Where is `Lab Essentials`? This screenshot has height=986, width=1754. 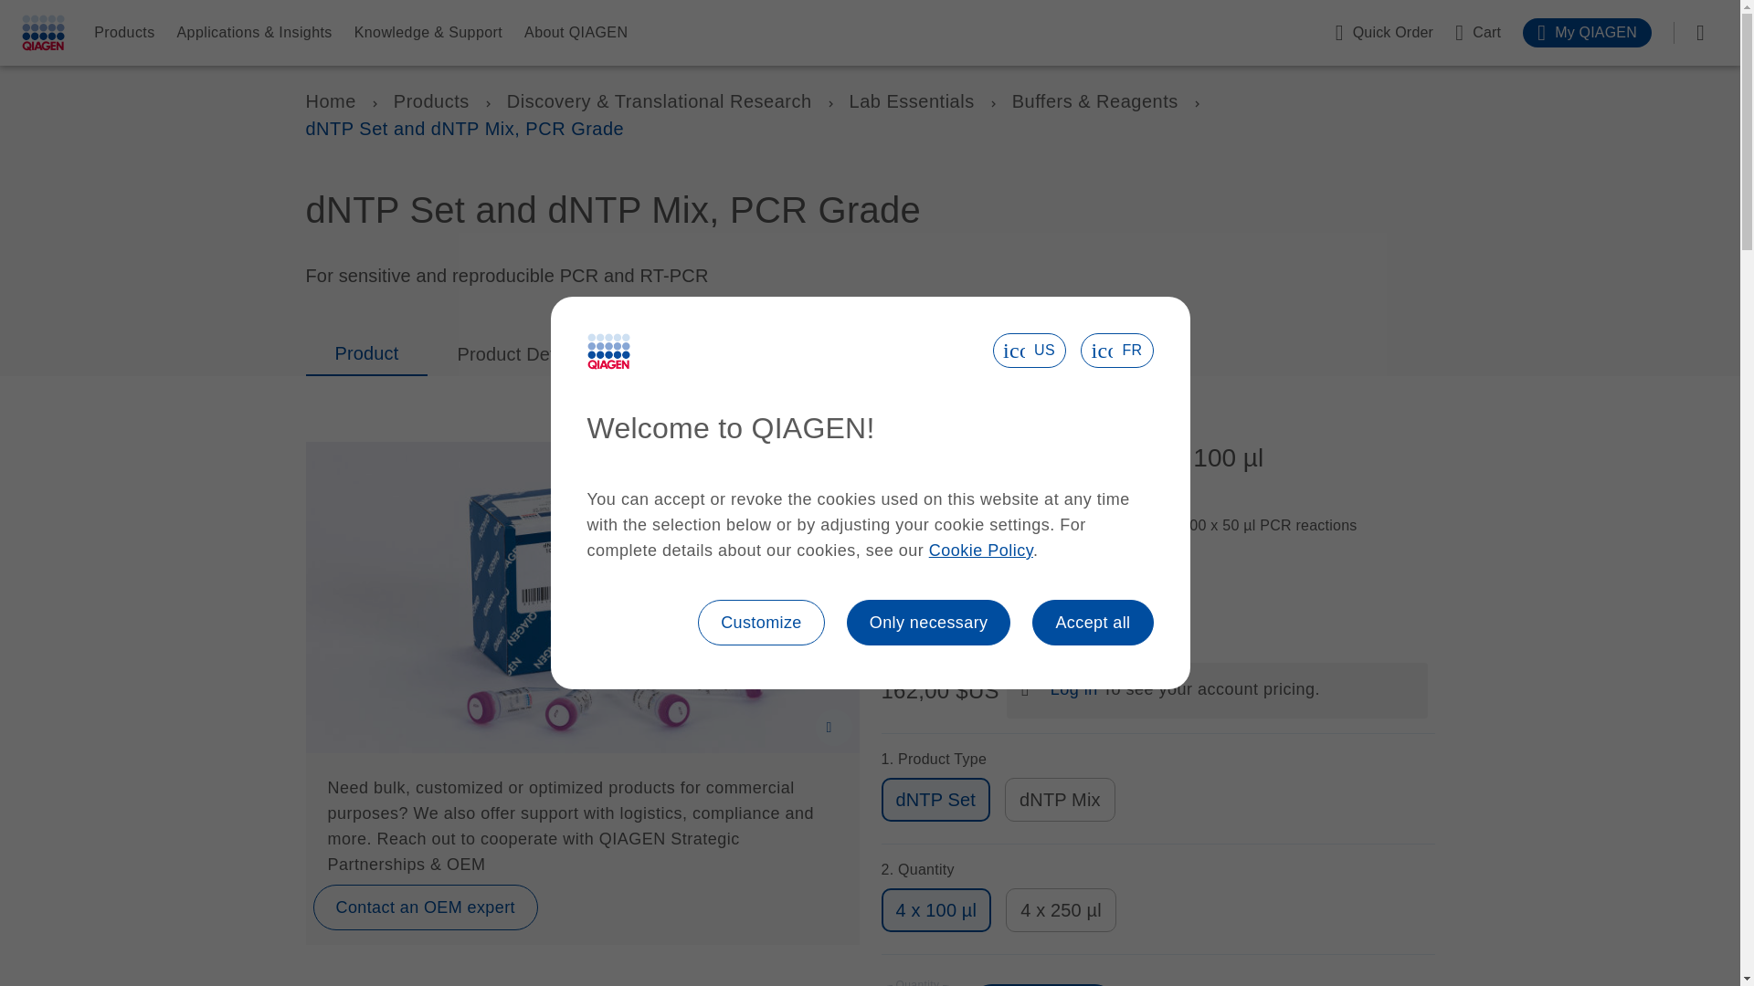 Lab Essentials is located at coordinates (912, 101).